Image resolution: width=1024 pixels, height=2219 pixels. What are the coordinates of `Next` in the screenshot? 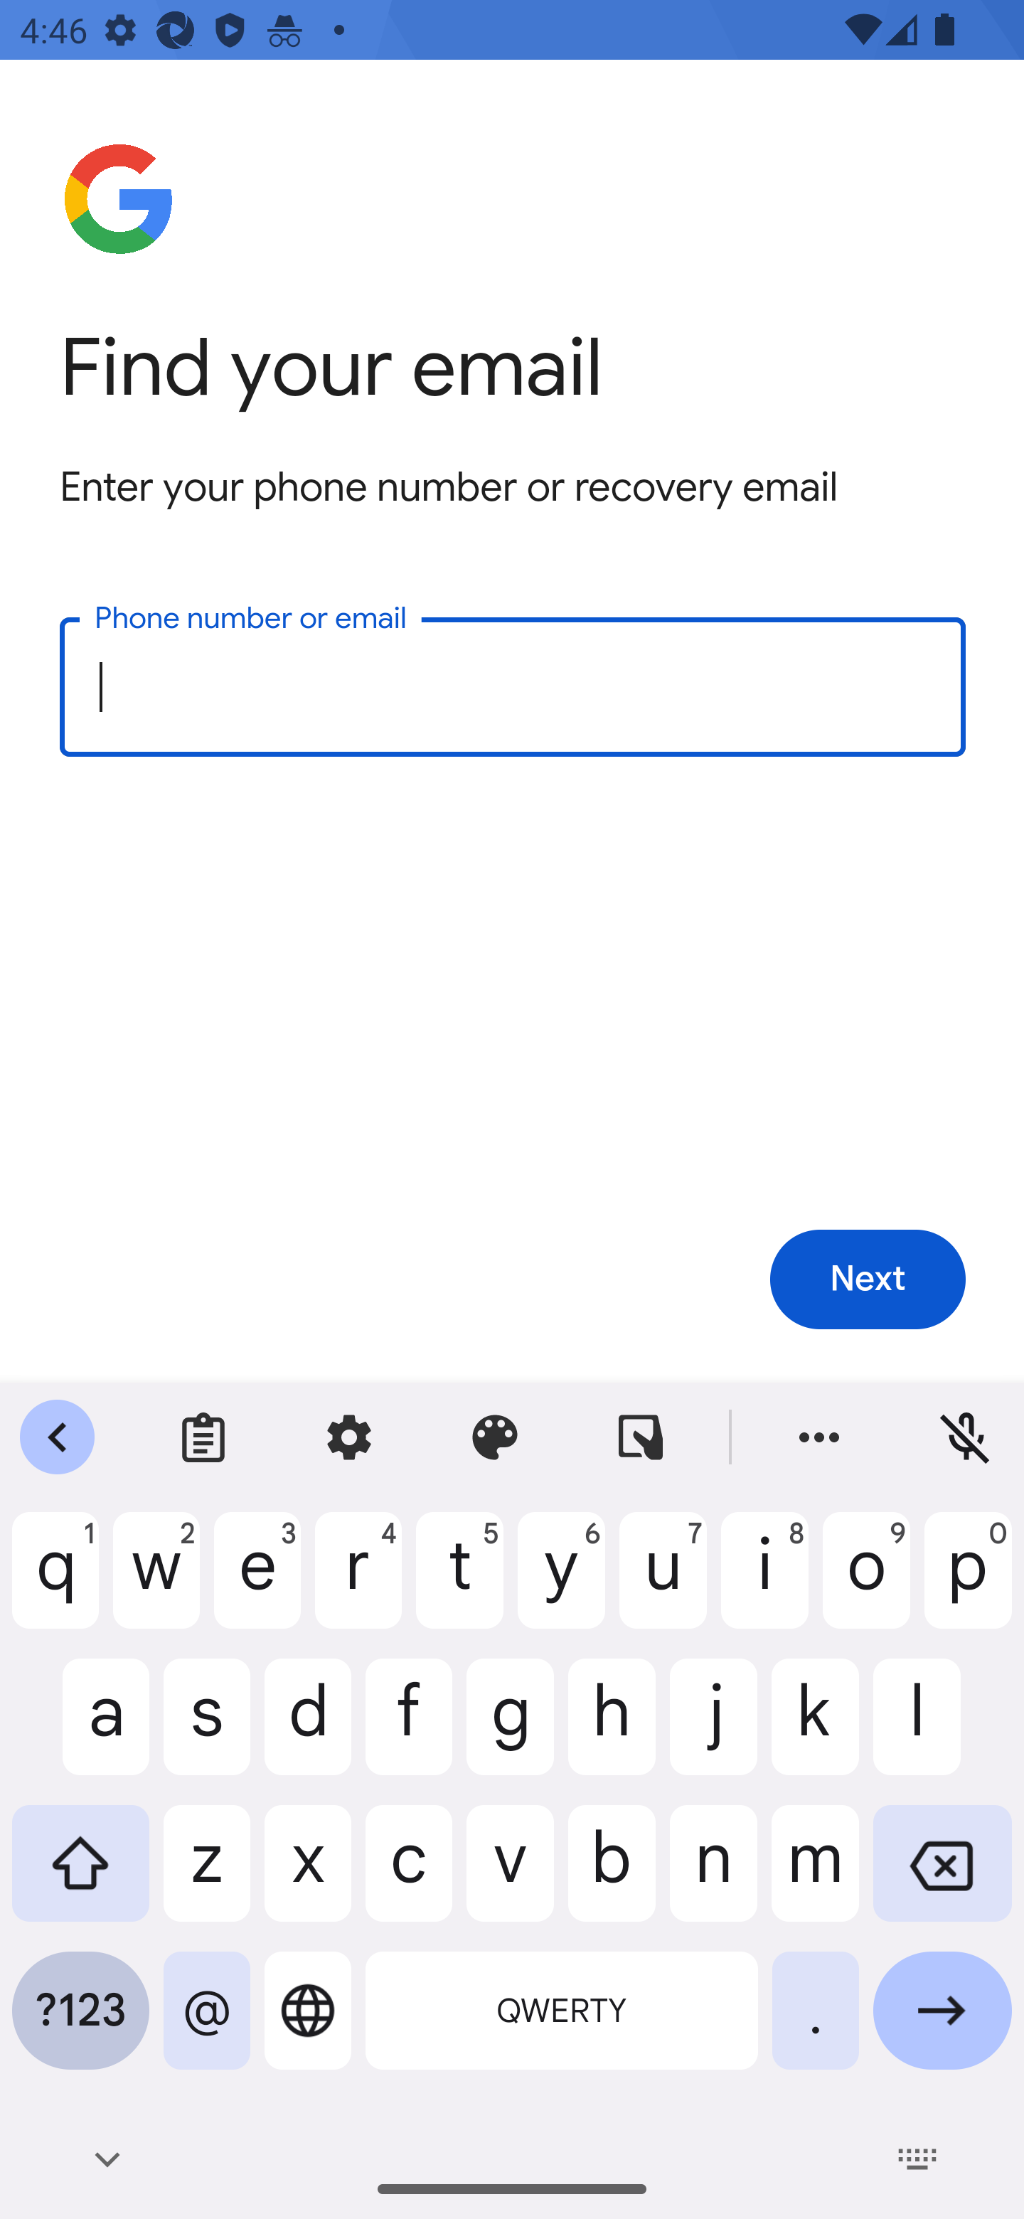 It's located at (868, 1280).